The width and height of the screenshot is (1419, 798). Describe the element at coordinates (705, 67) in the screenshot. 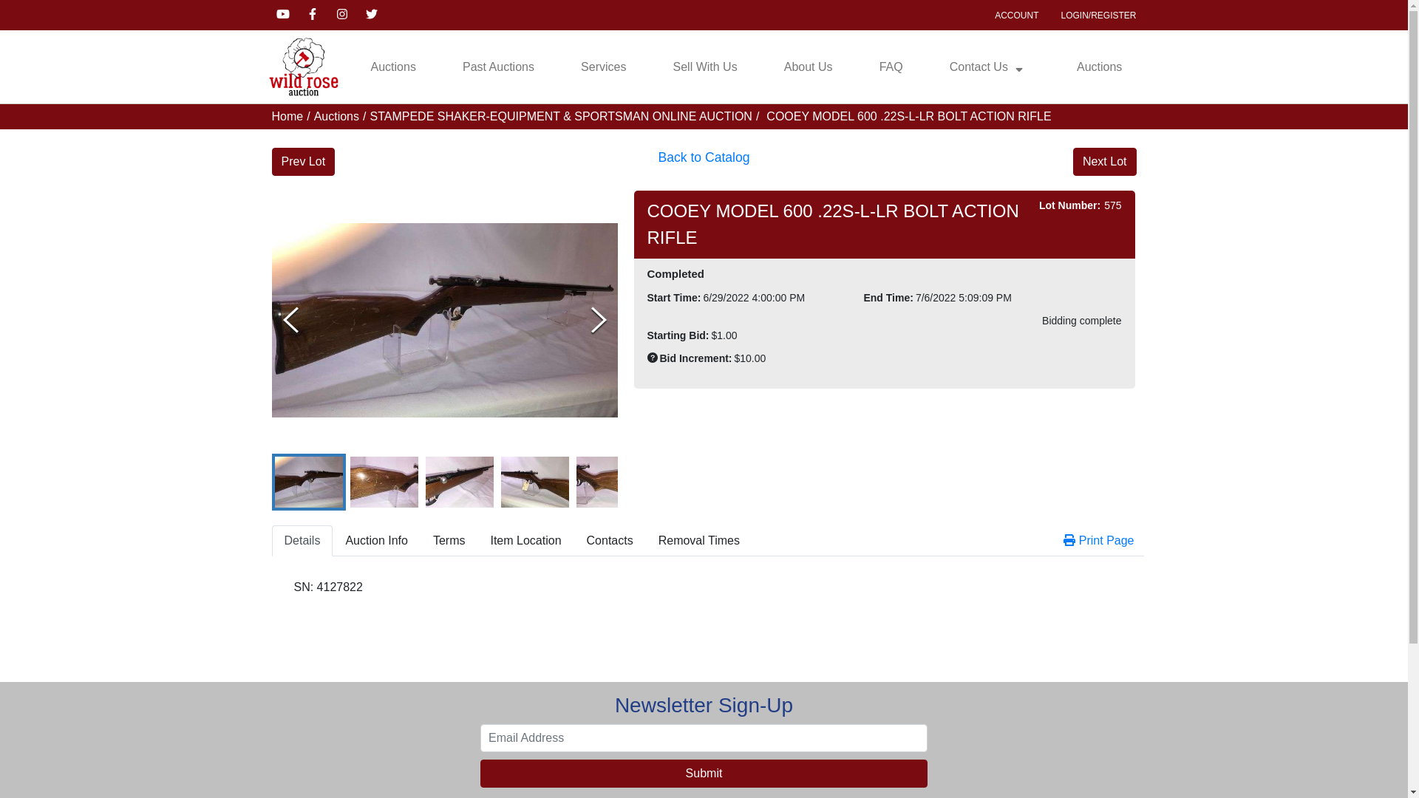

I see `Sell With Us` at that location.